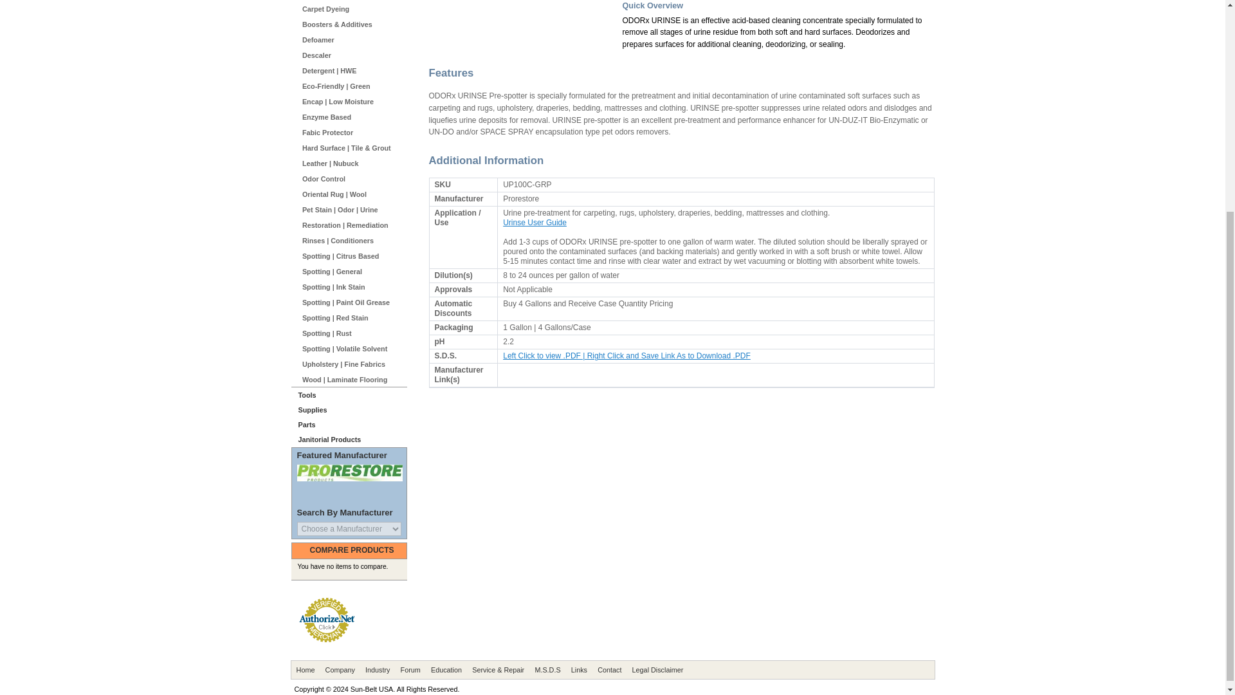 This screenshot has width=1235, height=695. I want to click on Enzyme Based, so click(355, 117).